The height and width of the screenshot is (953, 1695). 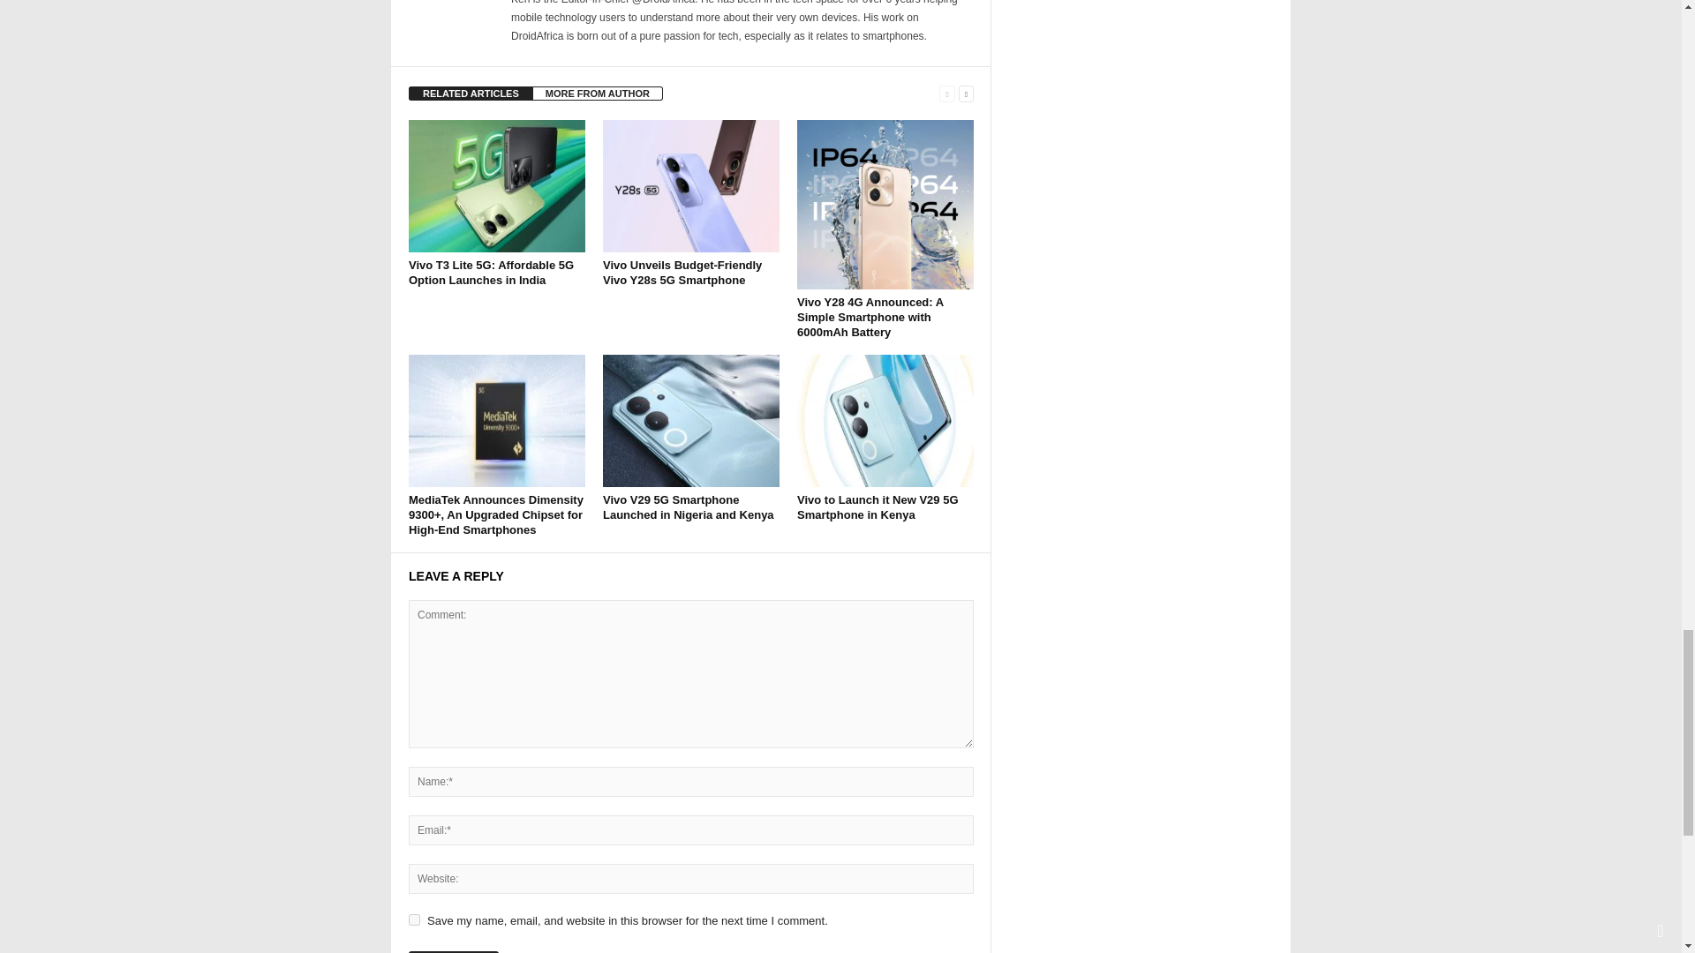 What do you see at coordinates (414, 919) in the screenshot?
I see `yes` at bounding box center [414, 919].